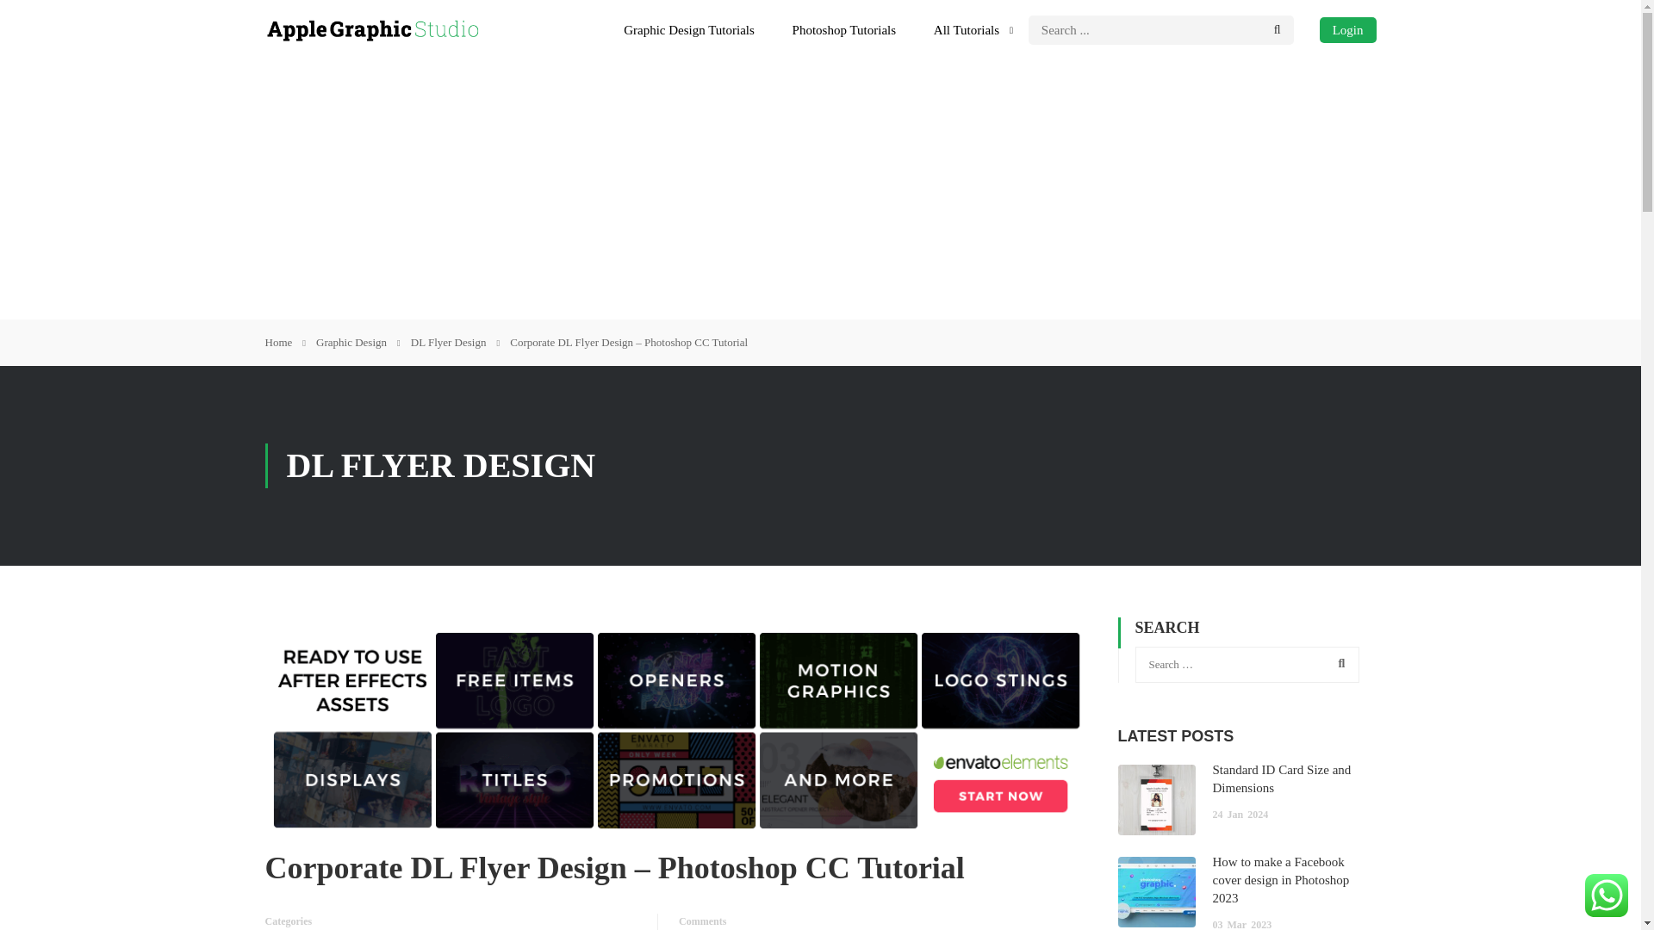  I want to click on Graphic Design, so click(358, 343).